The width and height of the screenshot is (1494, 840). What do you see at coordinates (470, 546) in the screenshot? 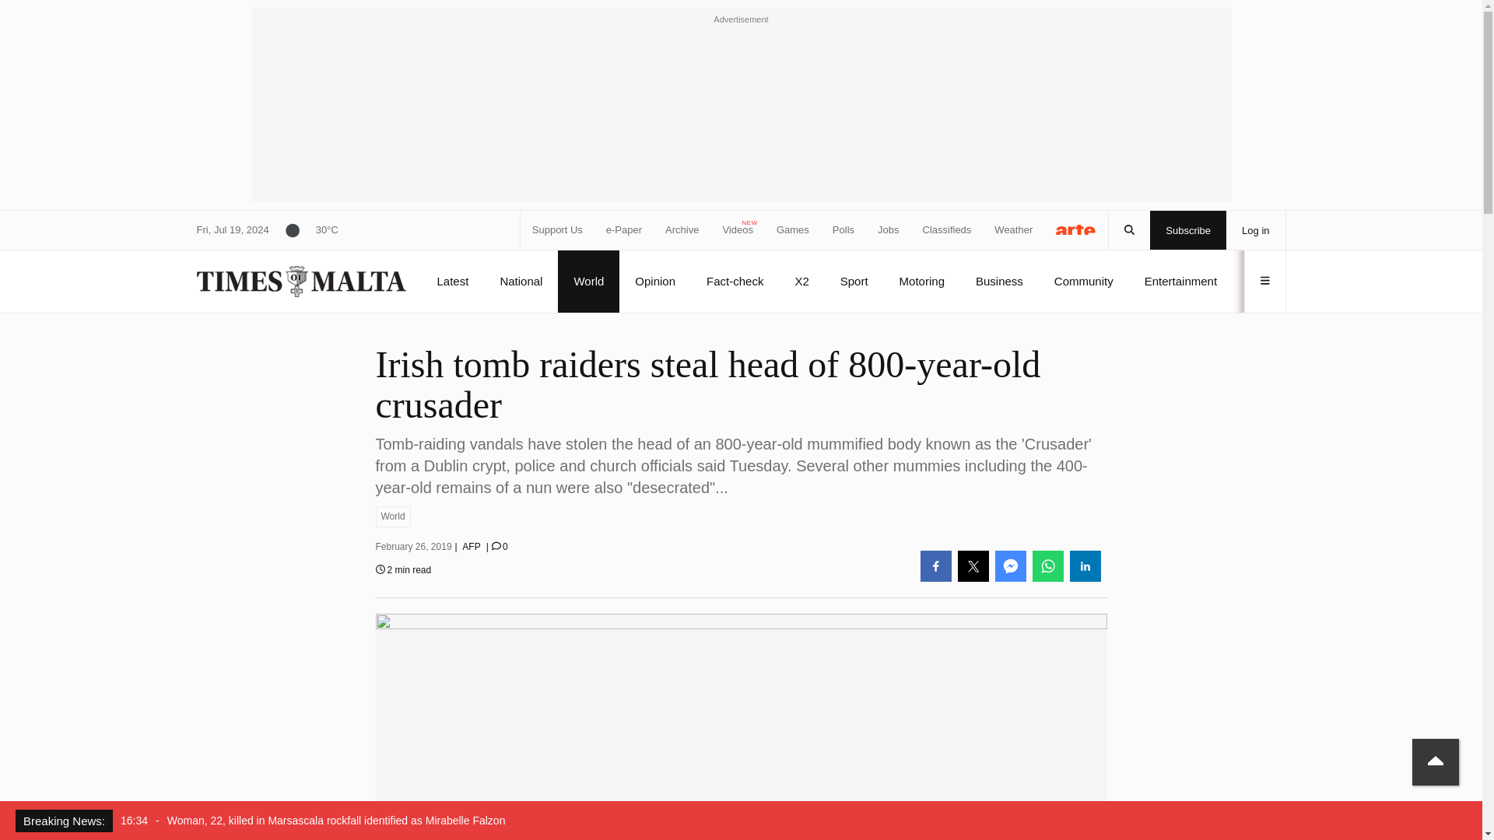
I see `View more articles by AFP` at bounding box center [470, 546].